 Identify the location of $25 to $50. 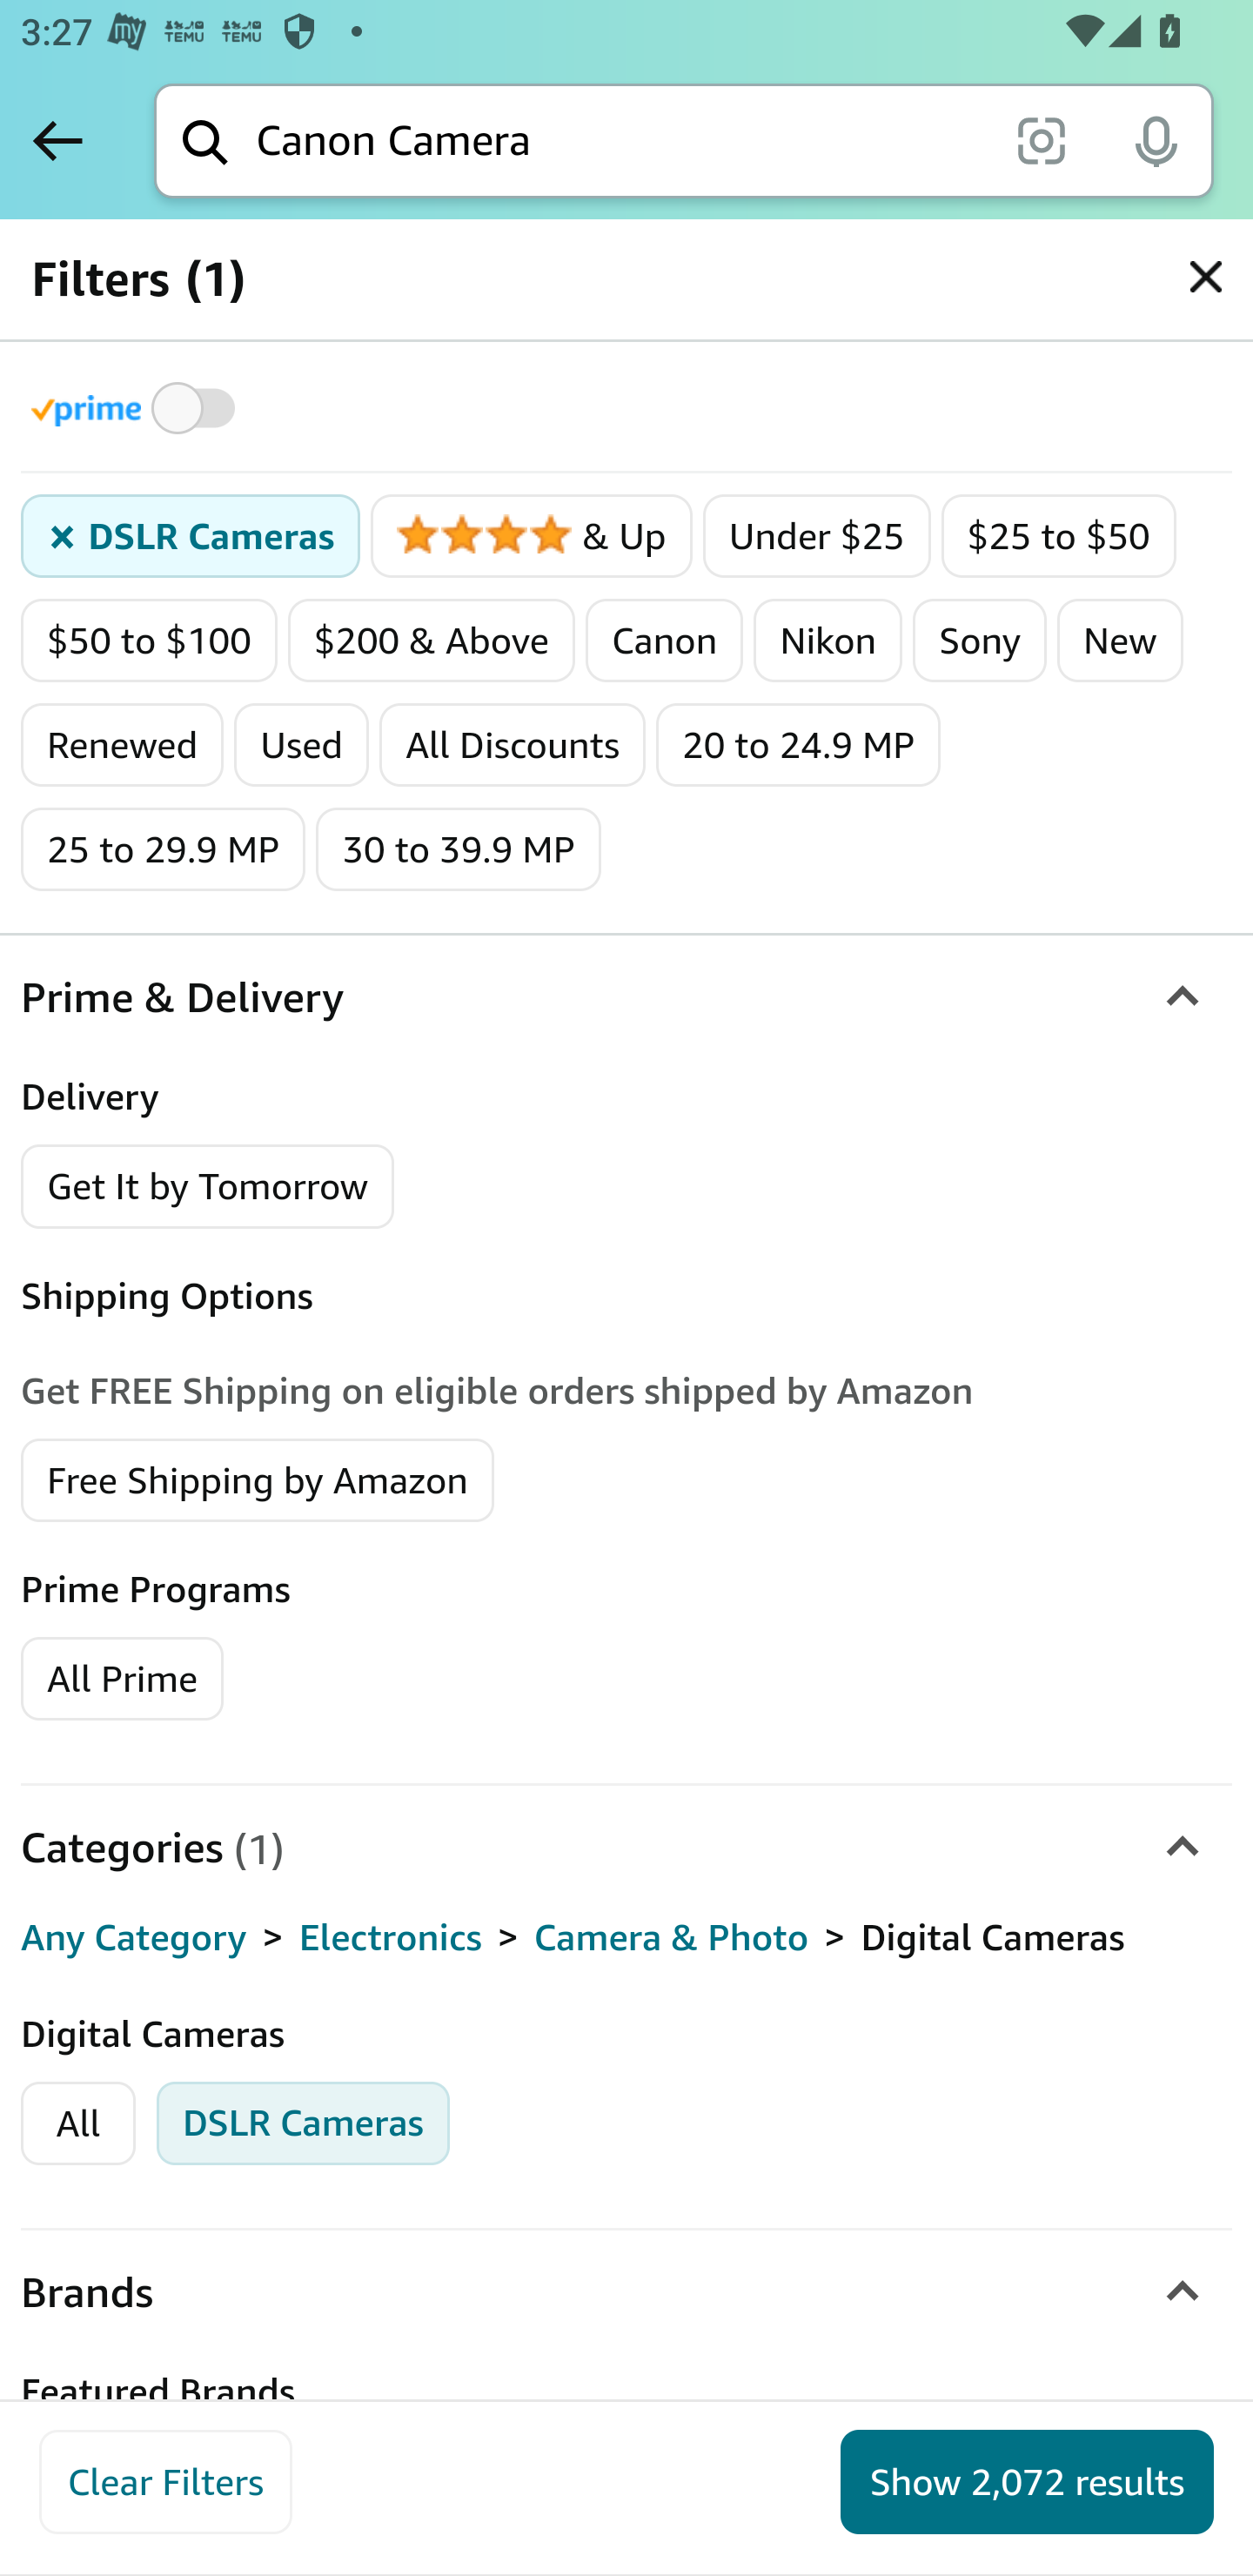
(1058, 537).